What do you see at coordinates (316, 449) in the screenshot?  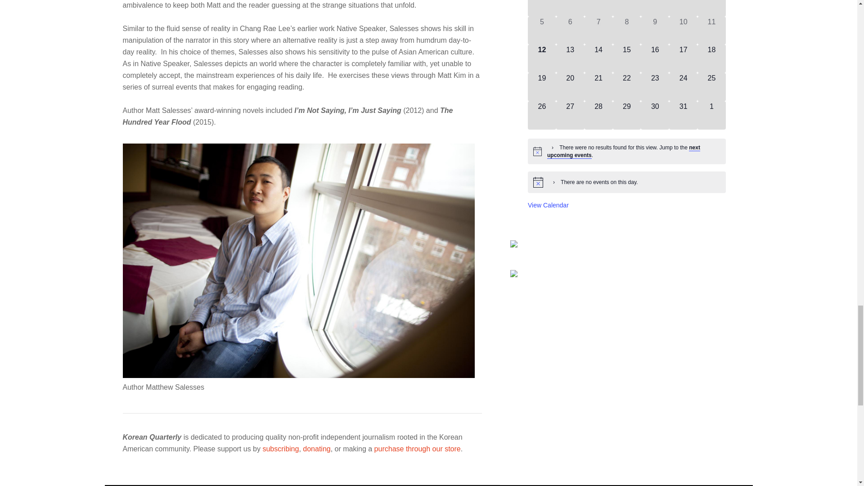 I see `donating` at bounding box center [316, 449].